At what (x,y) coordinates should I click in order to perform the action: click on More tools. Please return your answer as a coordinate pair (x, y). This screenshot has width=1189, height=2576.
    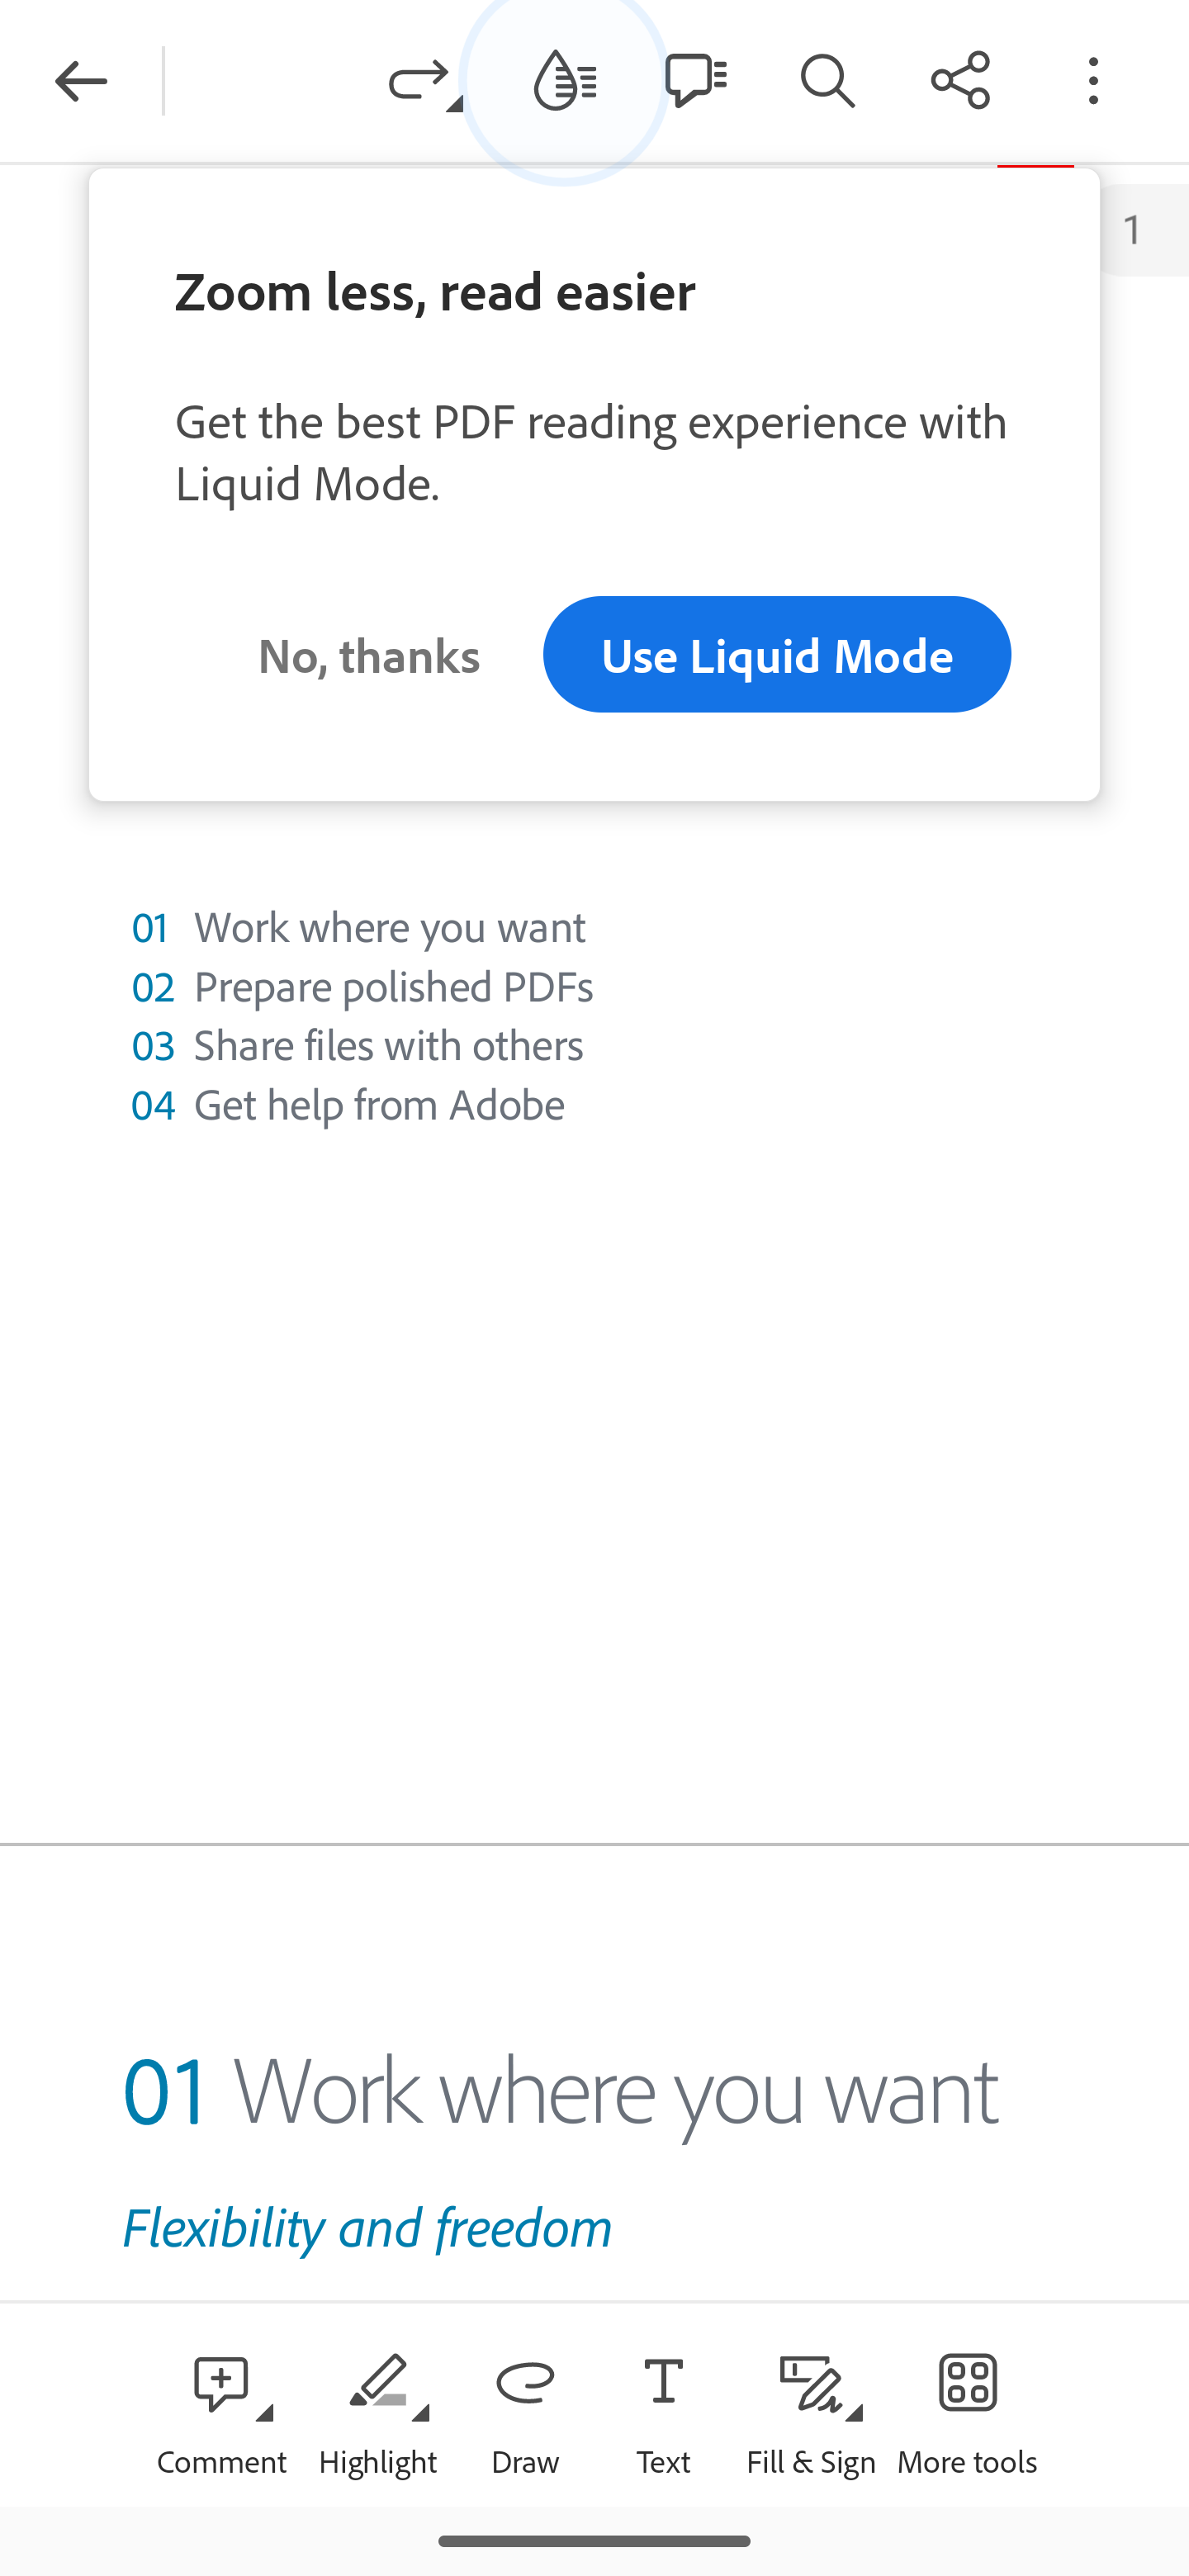
    Looking at the image, I should click on (967, 2404).